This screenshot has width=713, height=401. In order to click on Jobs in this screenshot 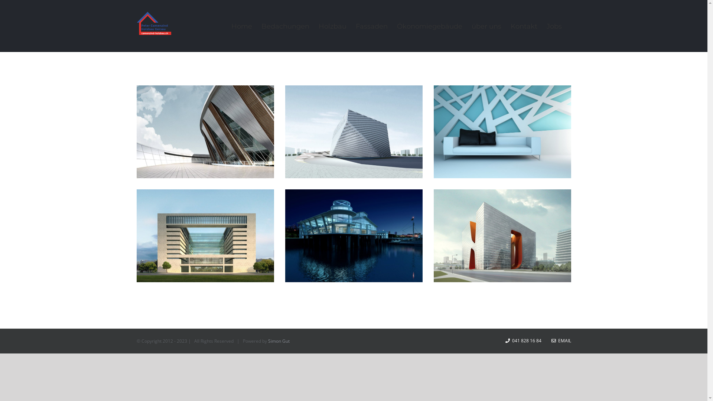, I will do `click(554, 26)`.